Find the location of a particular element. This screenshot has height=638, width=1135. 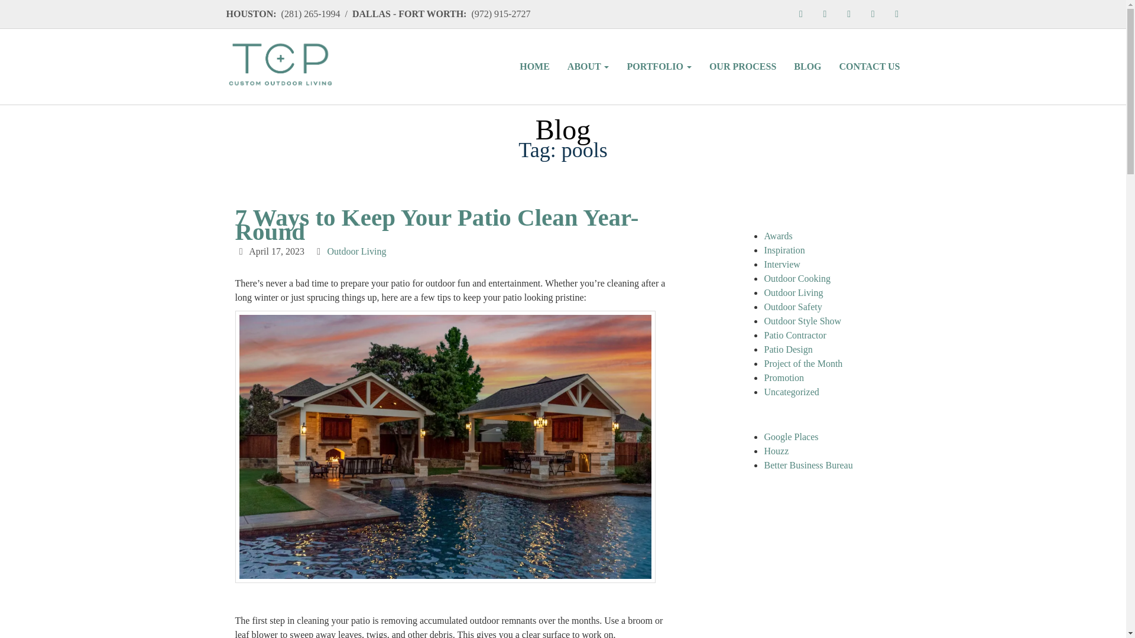

Outdoor Living is located at coordinates (357, 251).